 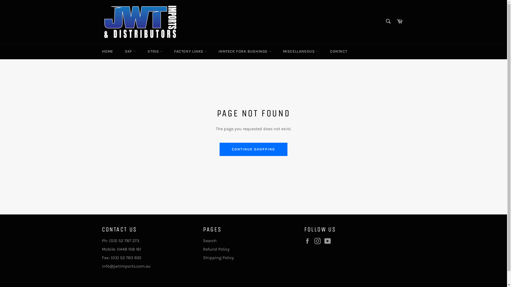 What do you see at coordinates (107, 52) in the screenshot?
I see `HOME` at bounding box center [107, 52].